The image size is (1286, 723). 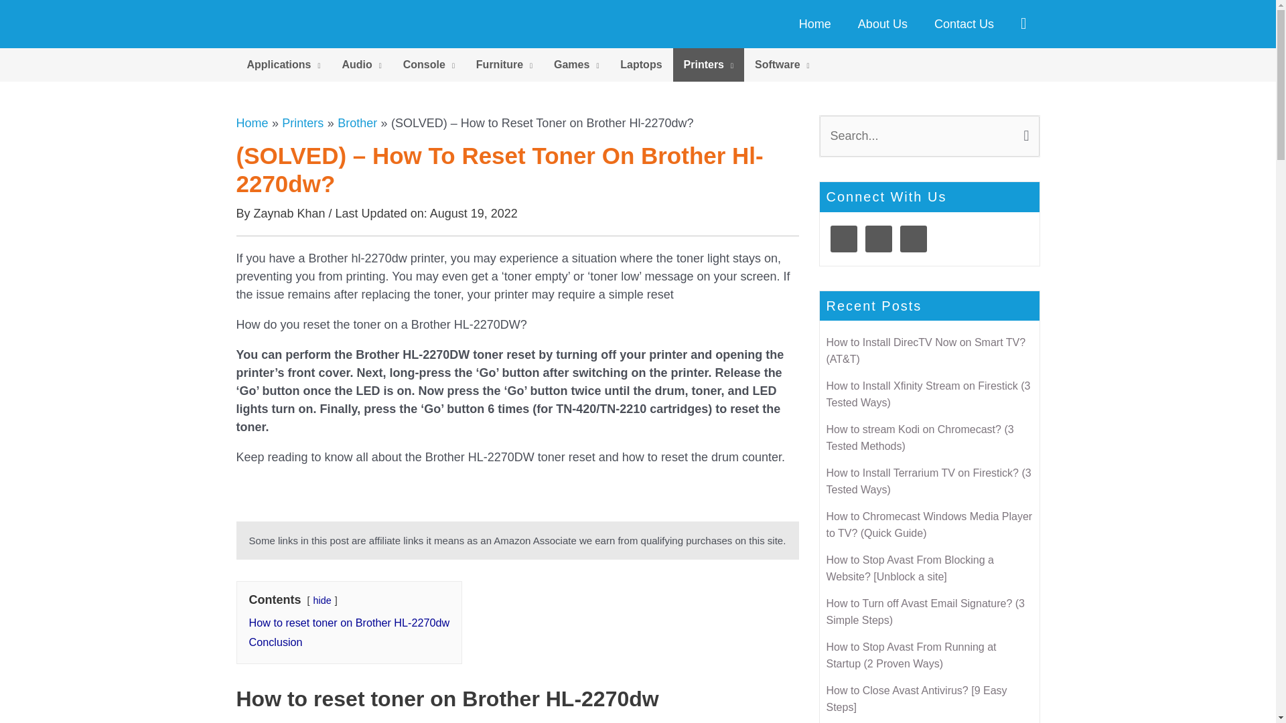 I want to click on Contact Us, so click(x=963, y=24).